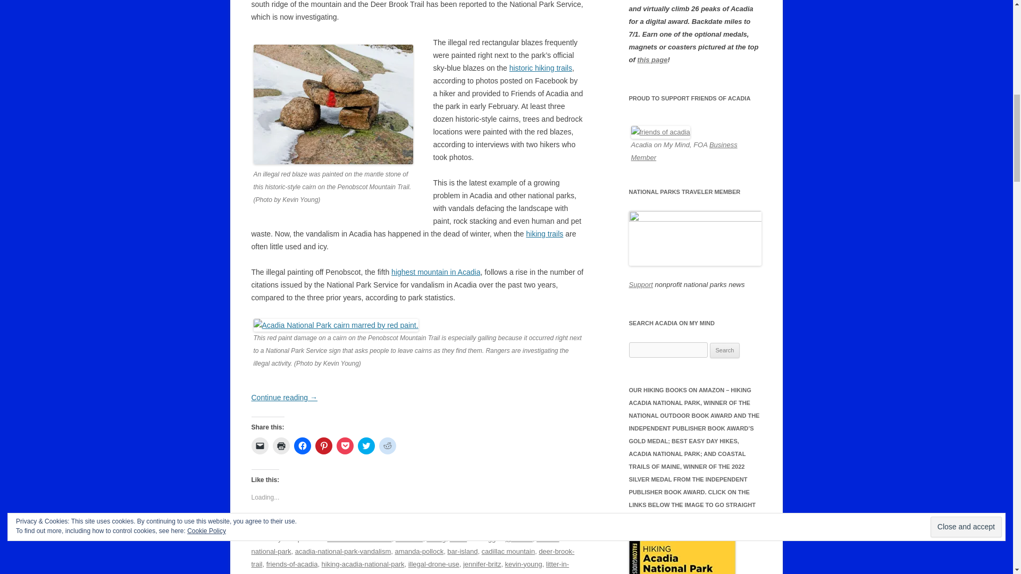 The width and height of the screenshot is (1021, 574). I want to click on Click to share on Twitter, so click(366, 445).